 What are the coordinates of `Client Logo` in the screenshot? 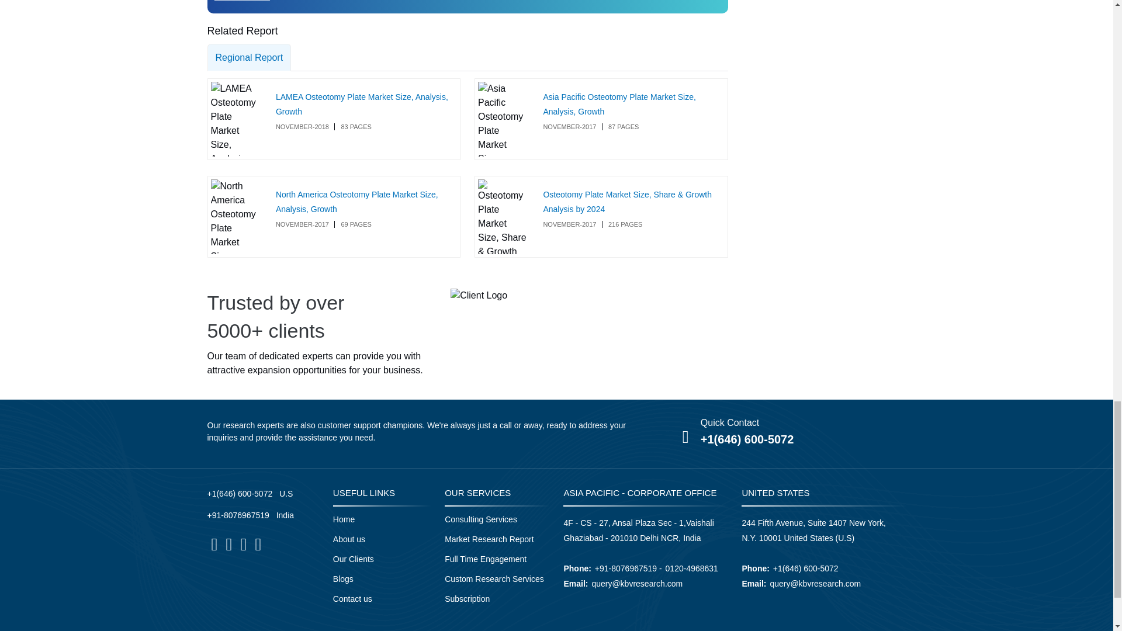 It's located at (479, 296).